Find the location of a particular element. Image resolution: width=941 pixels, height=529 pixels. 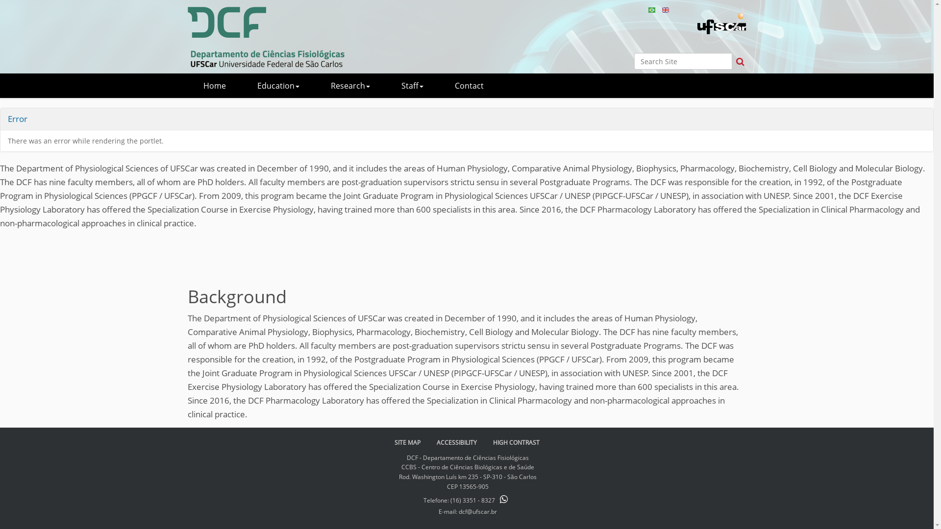

Home is located at coordinates (214, 86).